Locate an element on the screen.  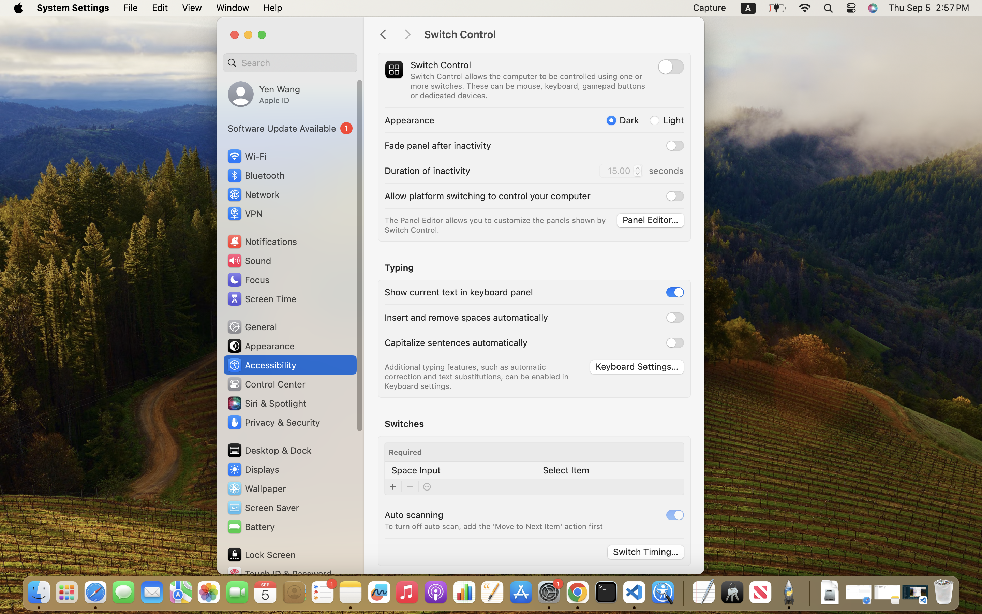
Auto scanning is located at coordinates (414, 514).